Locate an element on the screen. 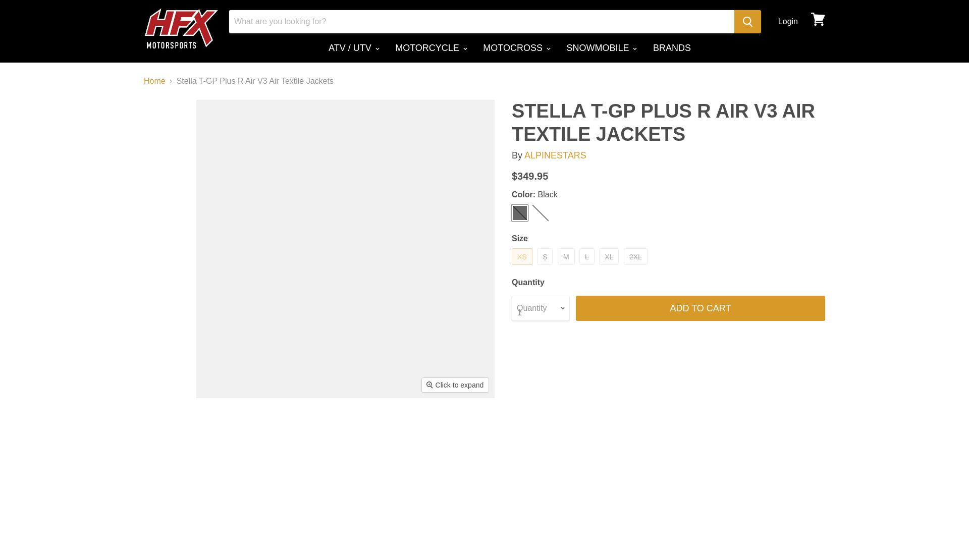 The image size is (969, 545). ALPINESTARS is located at coordinates (555, 155).